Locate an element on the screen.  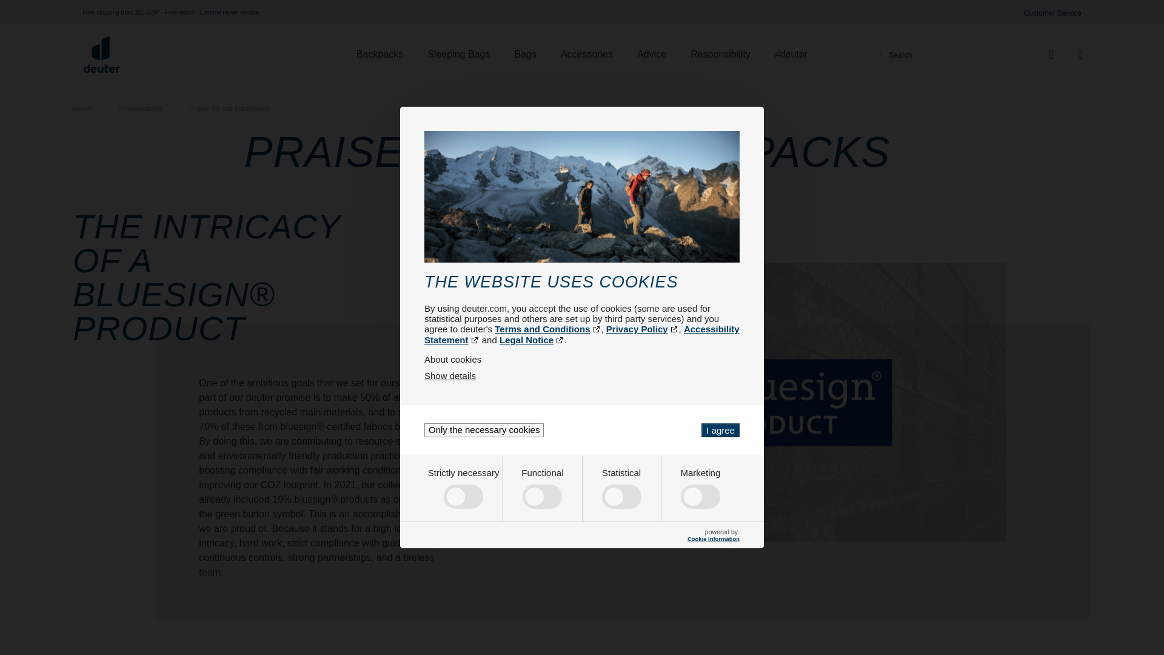
opens in a new tab is located at coordinates (532, 340).